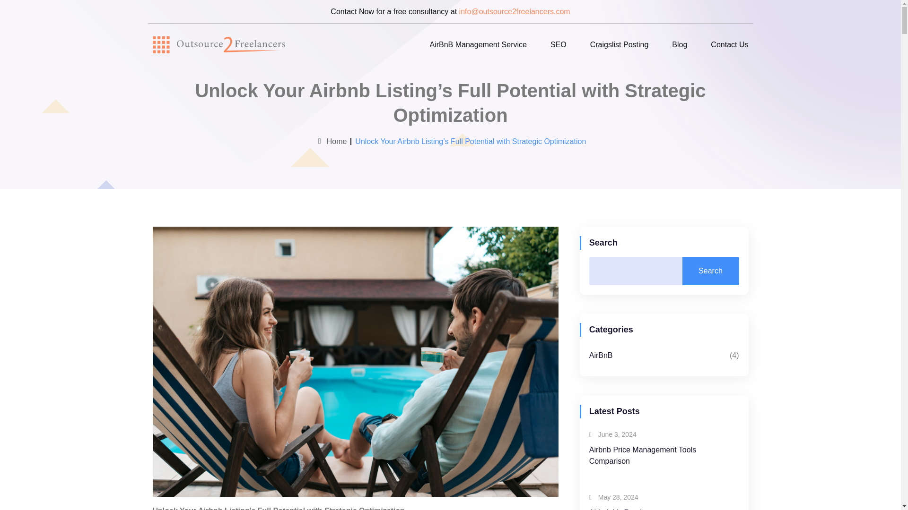 The height and width of the screenshot is (510, 908). What do you see at coordinates (620, 509) in the screenshot?
I see `Airbnb Vs Renting` at bounding box center [620, 509].